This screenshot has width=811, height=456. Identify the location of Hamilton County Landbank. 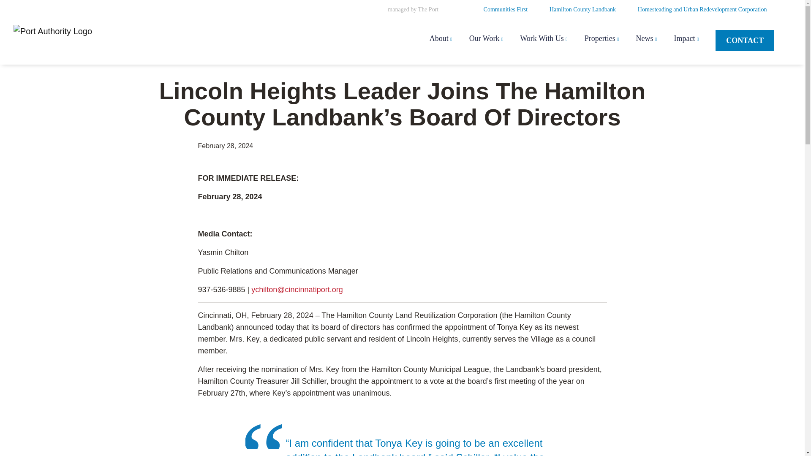
(582, 9).